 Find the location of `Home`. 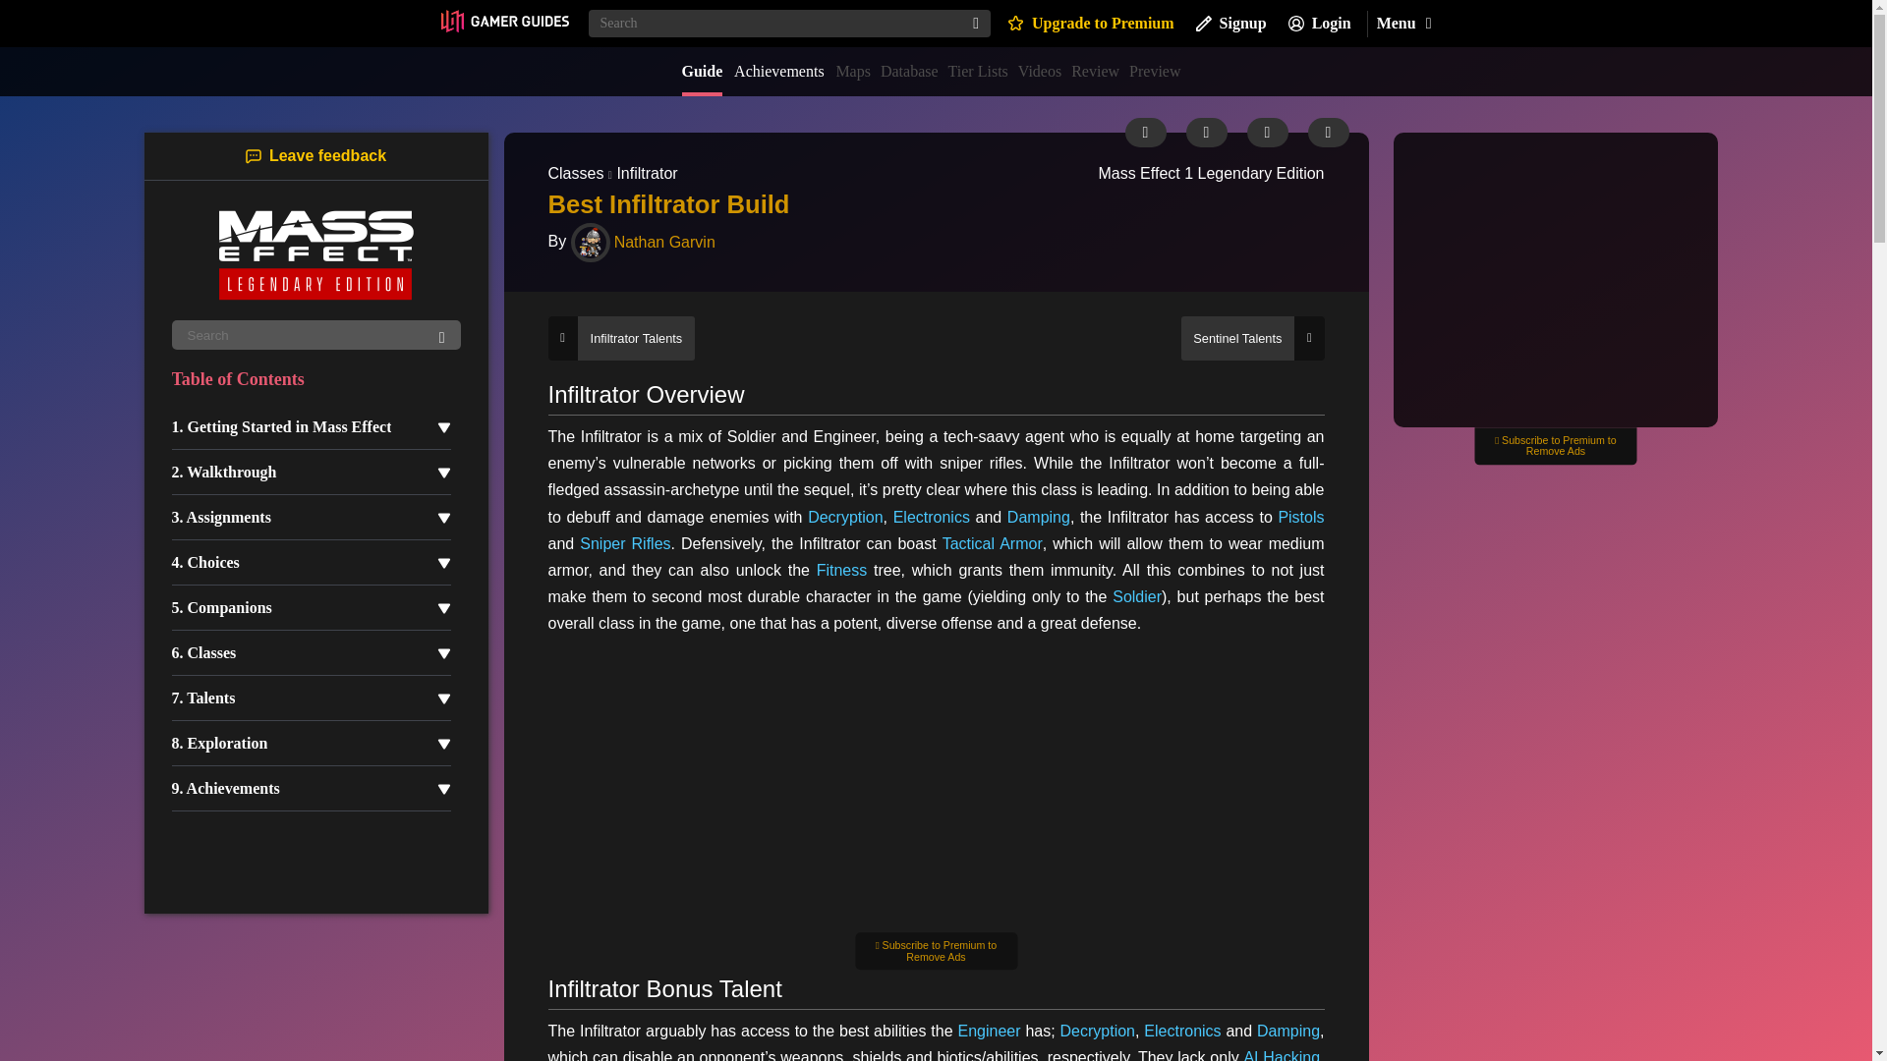

Home is located at coordinates (503, 23).